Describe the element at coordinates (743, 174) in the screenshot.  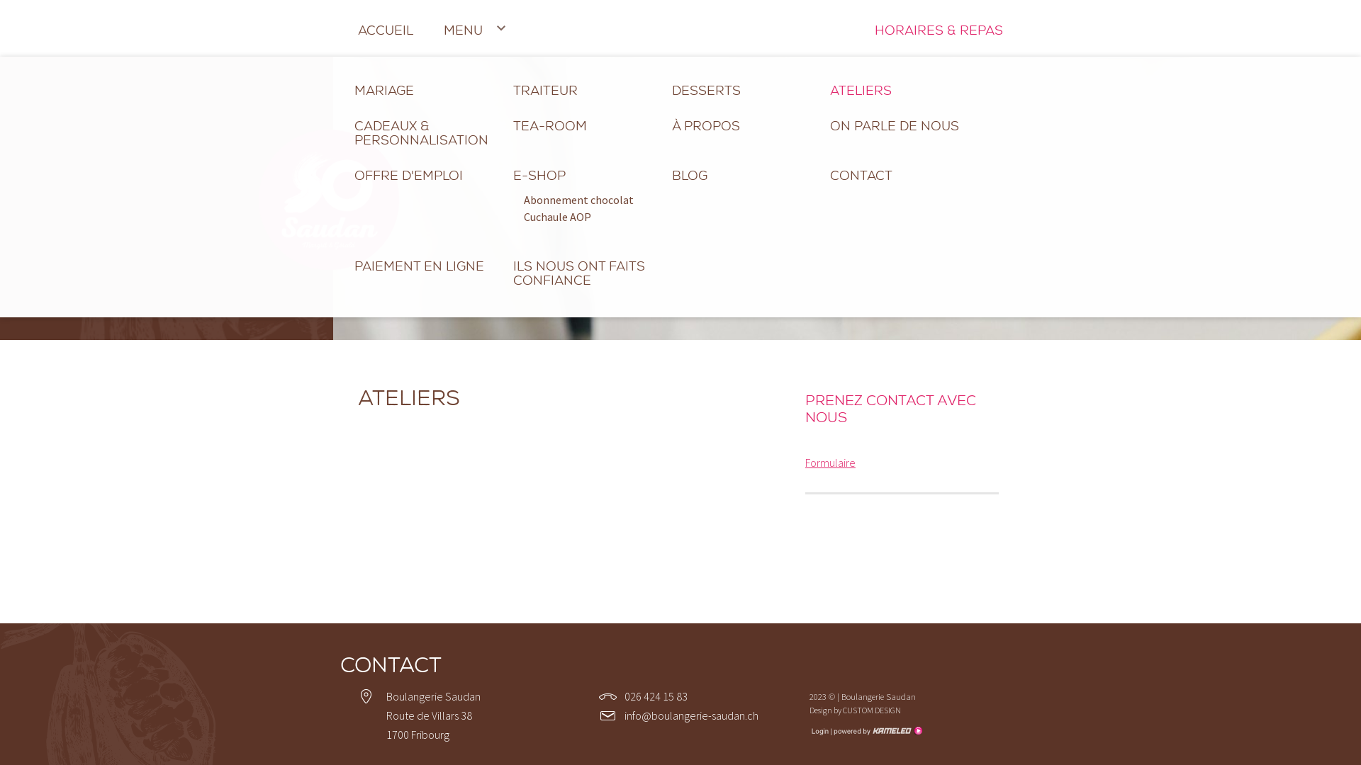
I see `BLOG` at that location.